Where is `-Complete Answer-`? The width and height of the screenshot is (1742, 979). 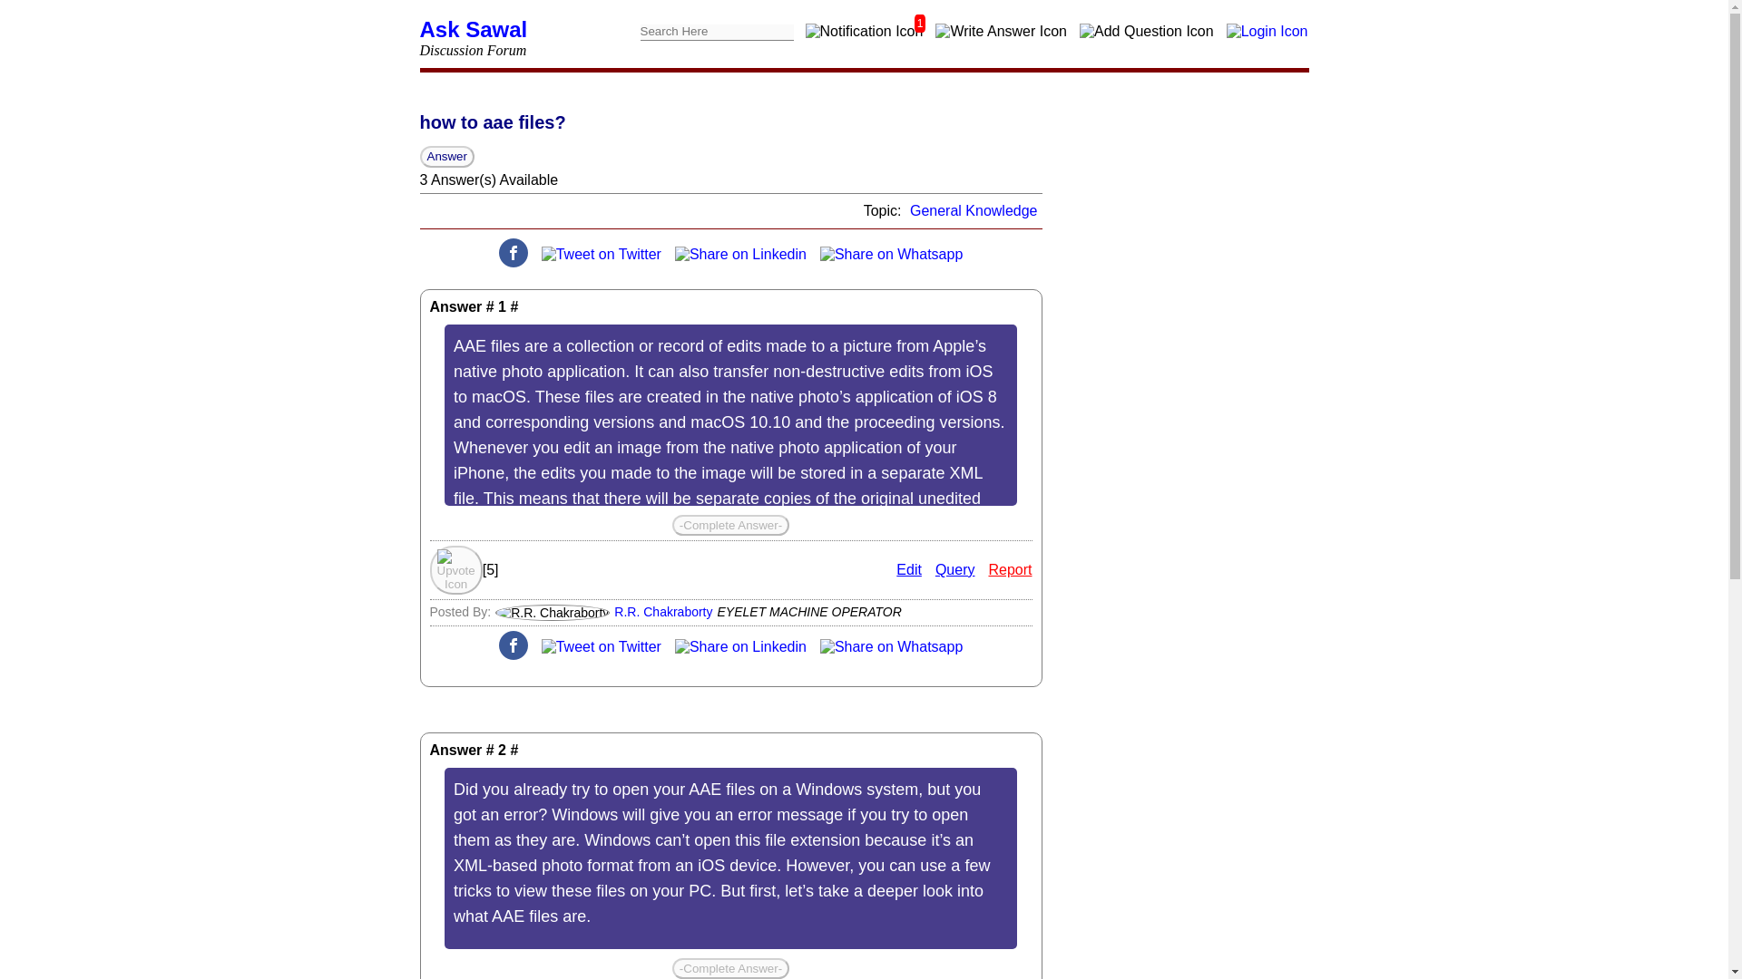
-Complete Answer- is located at coordinates (730, 968).